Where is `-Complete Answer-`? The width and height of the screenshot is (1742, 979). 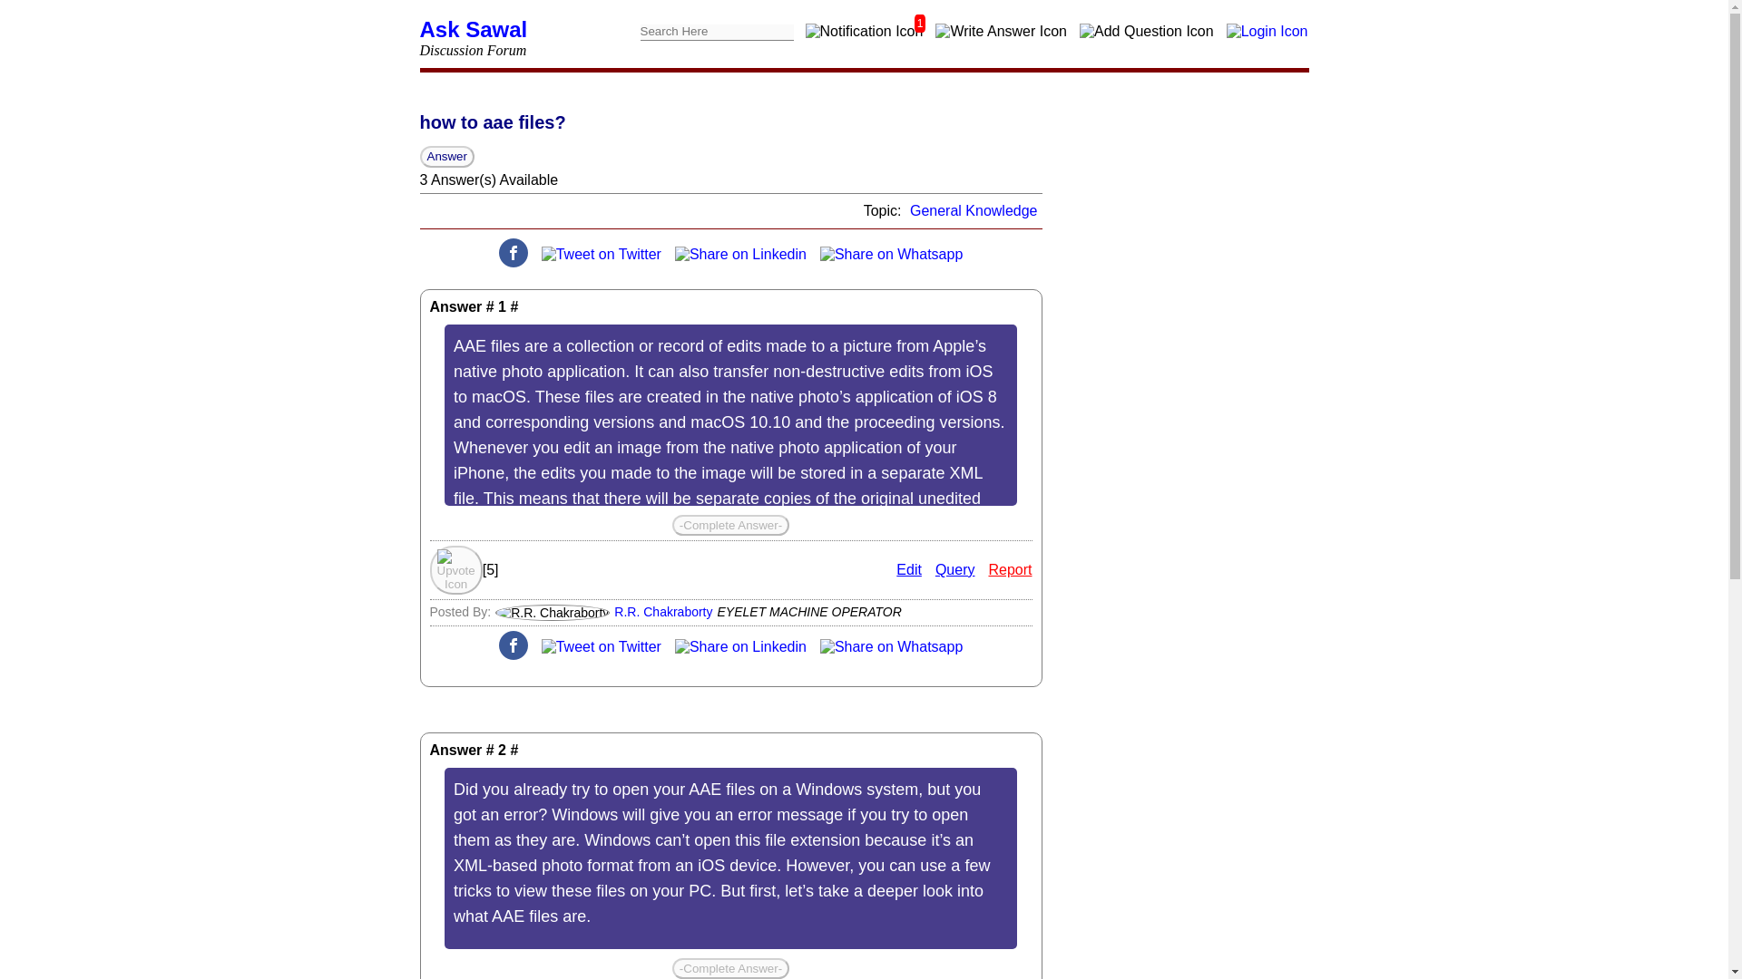
-Complete Answer- is located at coordinates (730, 968).